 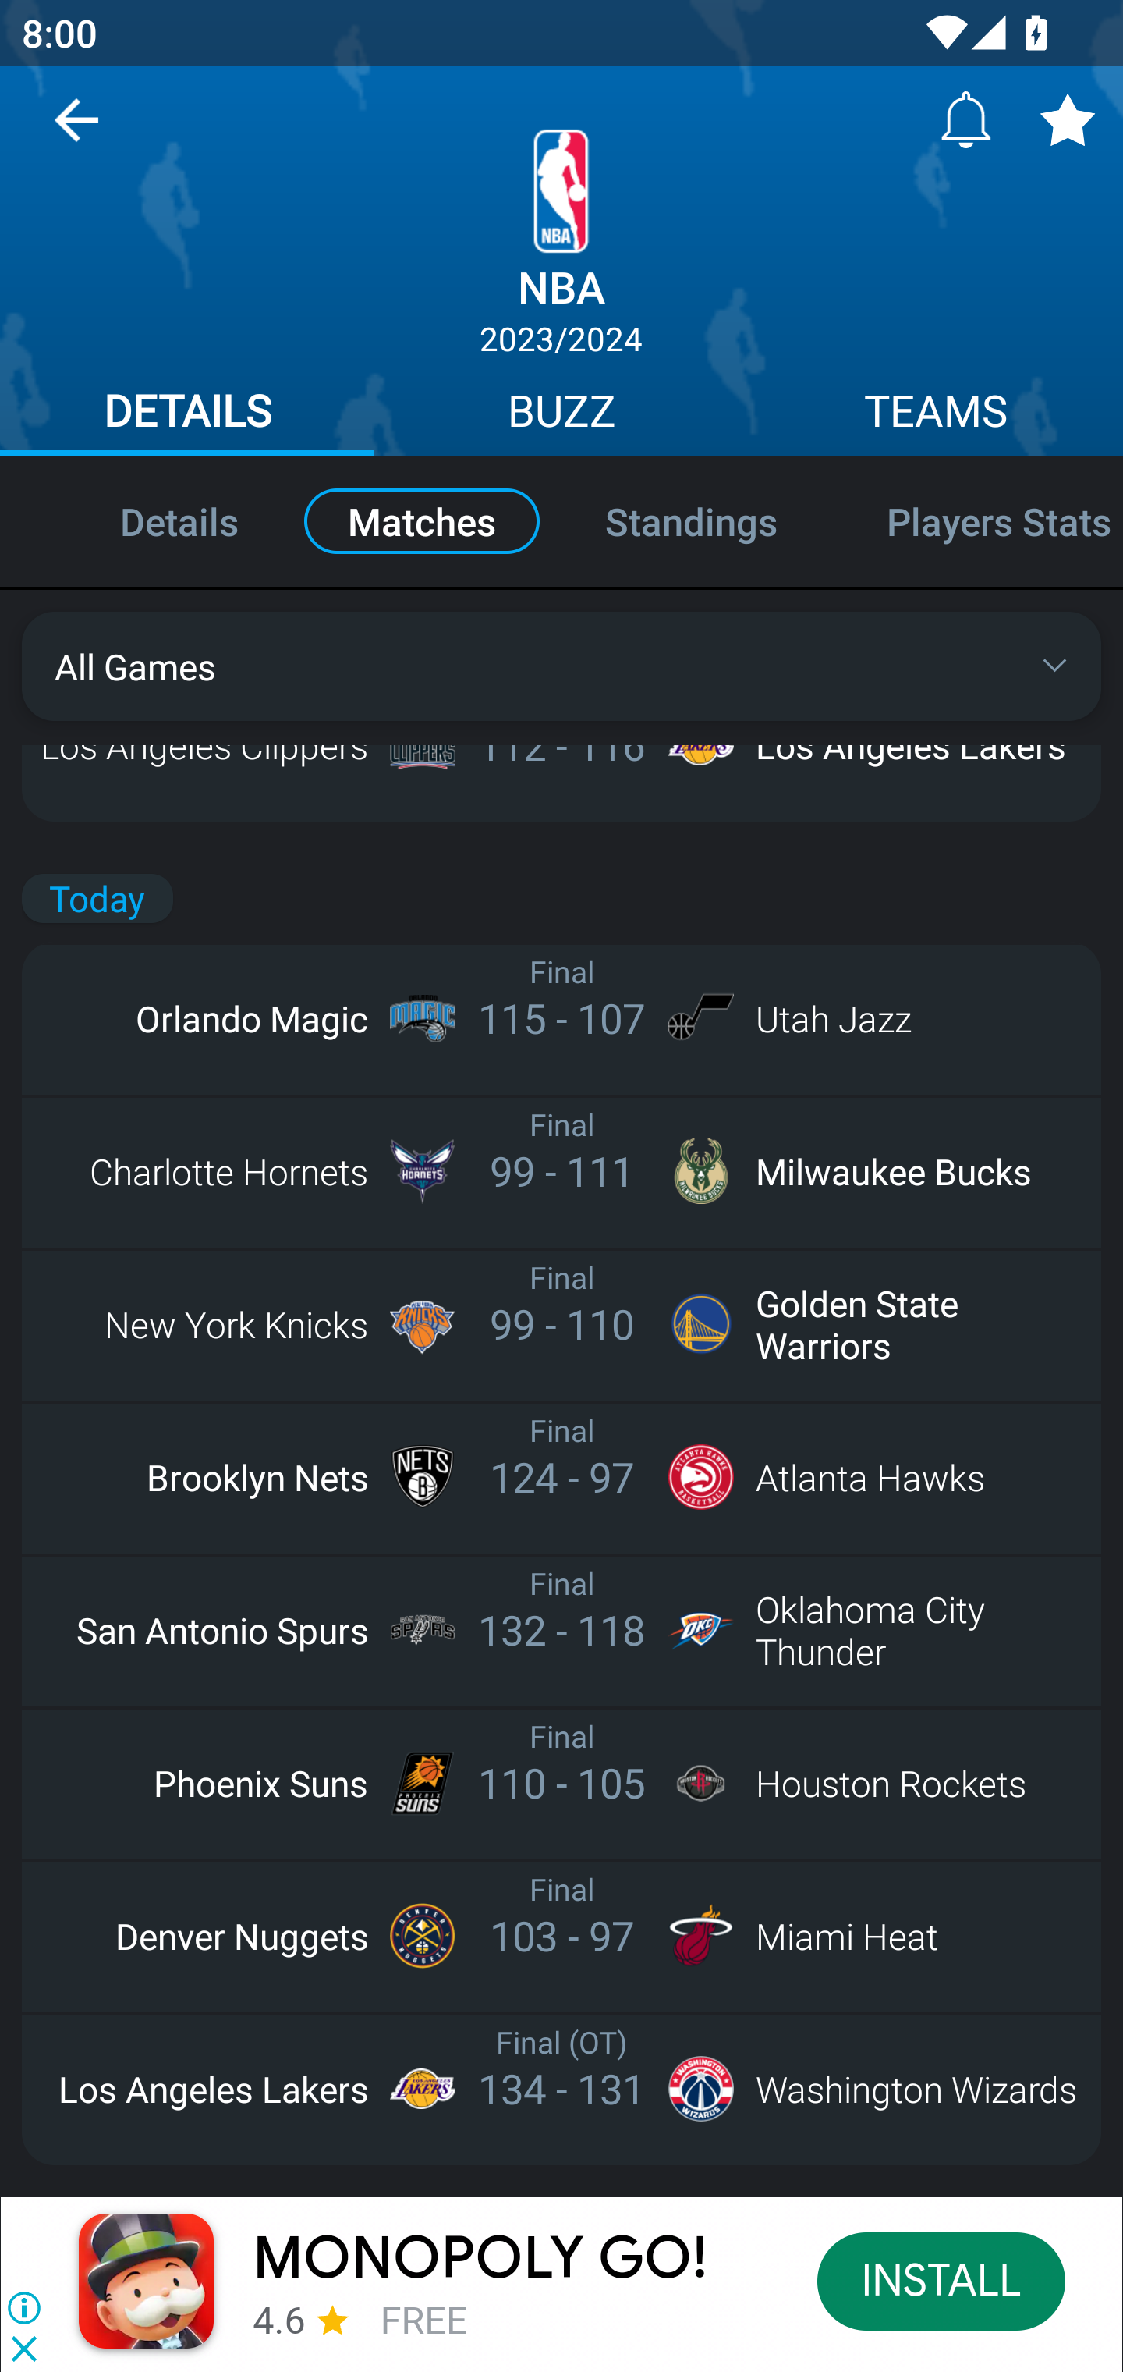 I want to click on INSTALL, so click(x=942, y=2280).